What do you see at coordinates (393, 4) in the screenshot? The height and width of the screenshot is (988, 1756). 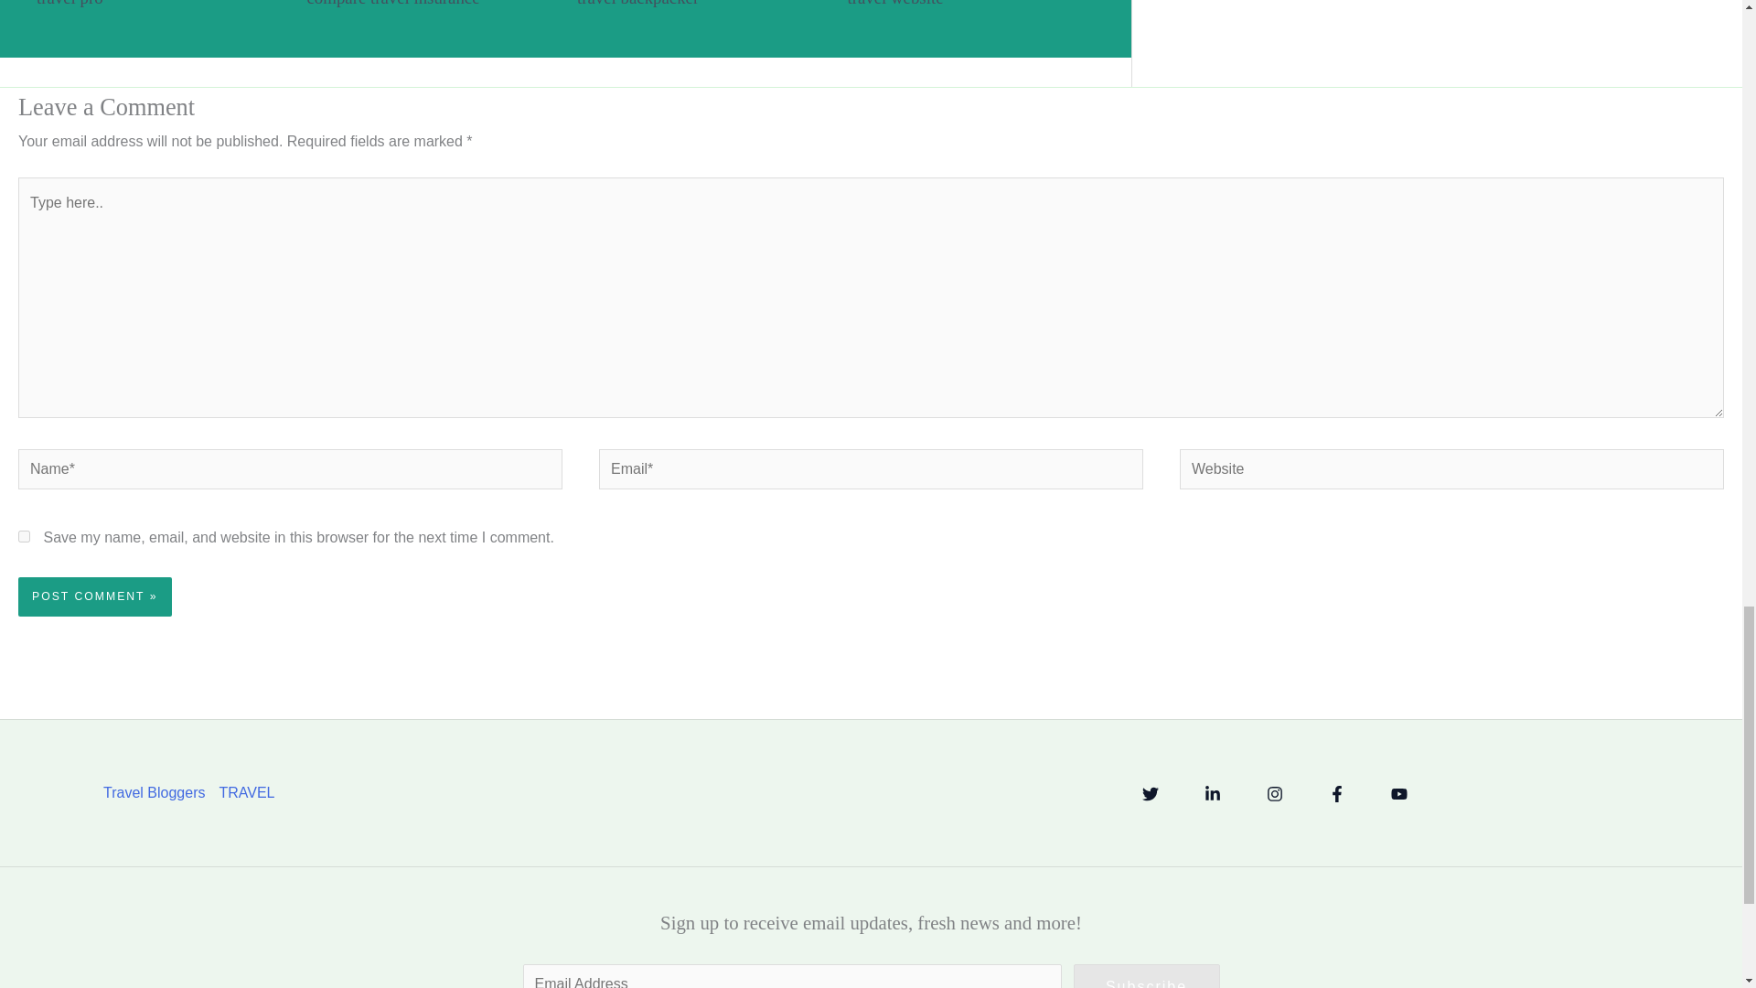 I see `compare travel insurance` at bounding box center [393, 4].